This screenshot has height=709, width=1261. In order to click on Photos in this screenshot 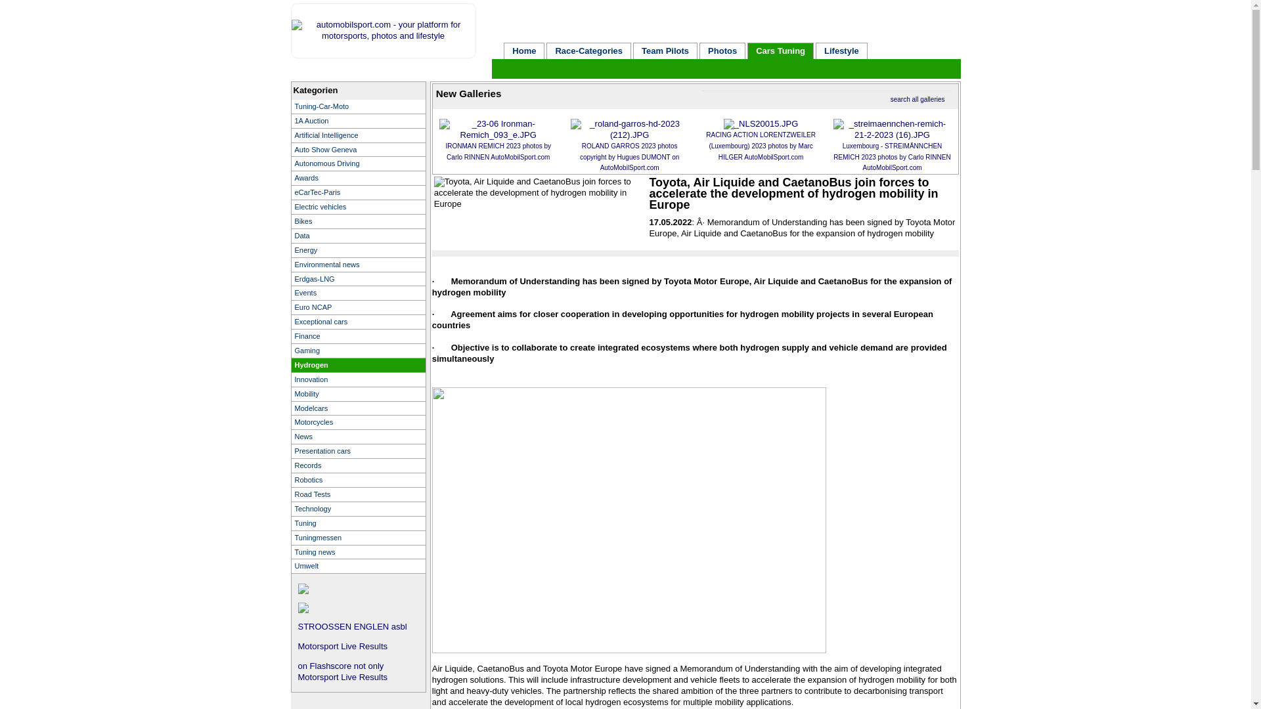, I will do `click(722, 50)`.